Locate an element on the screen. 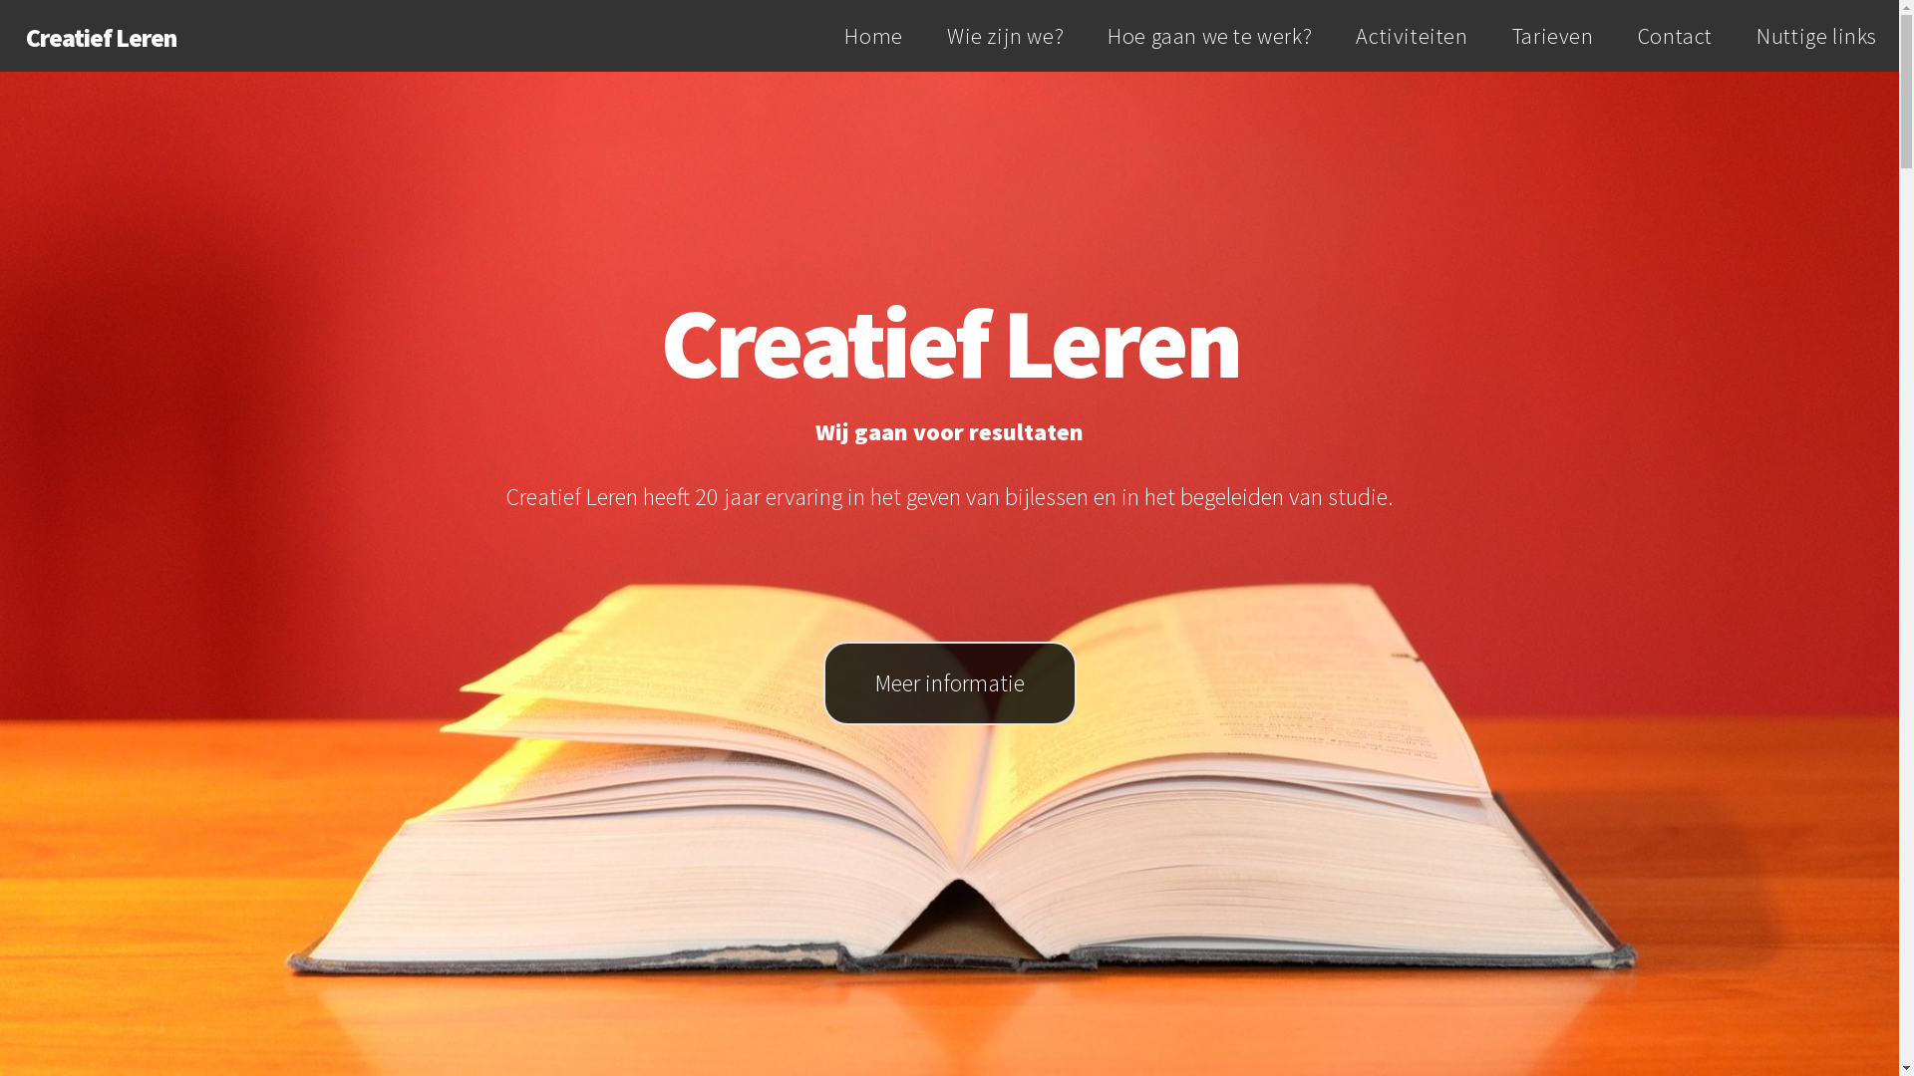 This screenshot has width=1914, height=1076. Nuttige links is located at coordinates (1816, 36).